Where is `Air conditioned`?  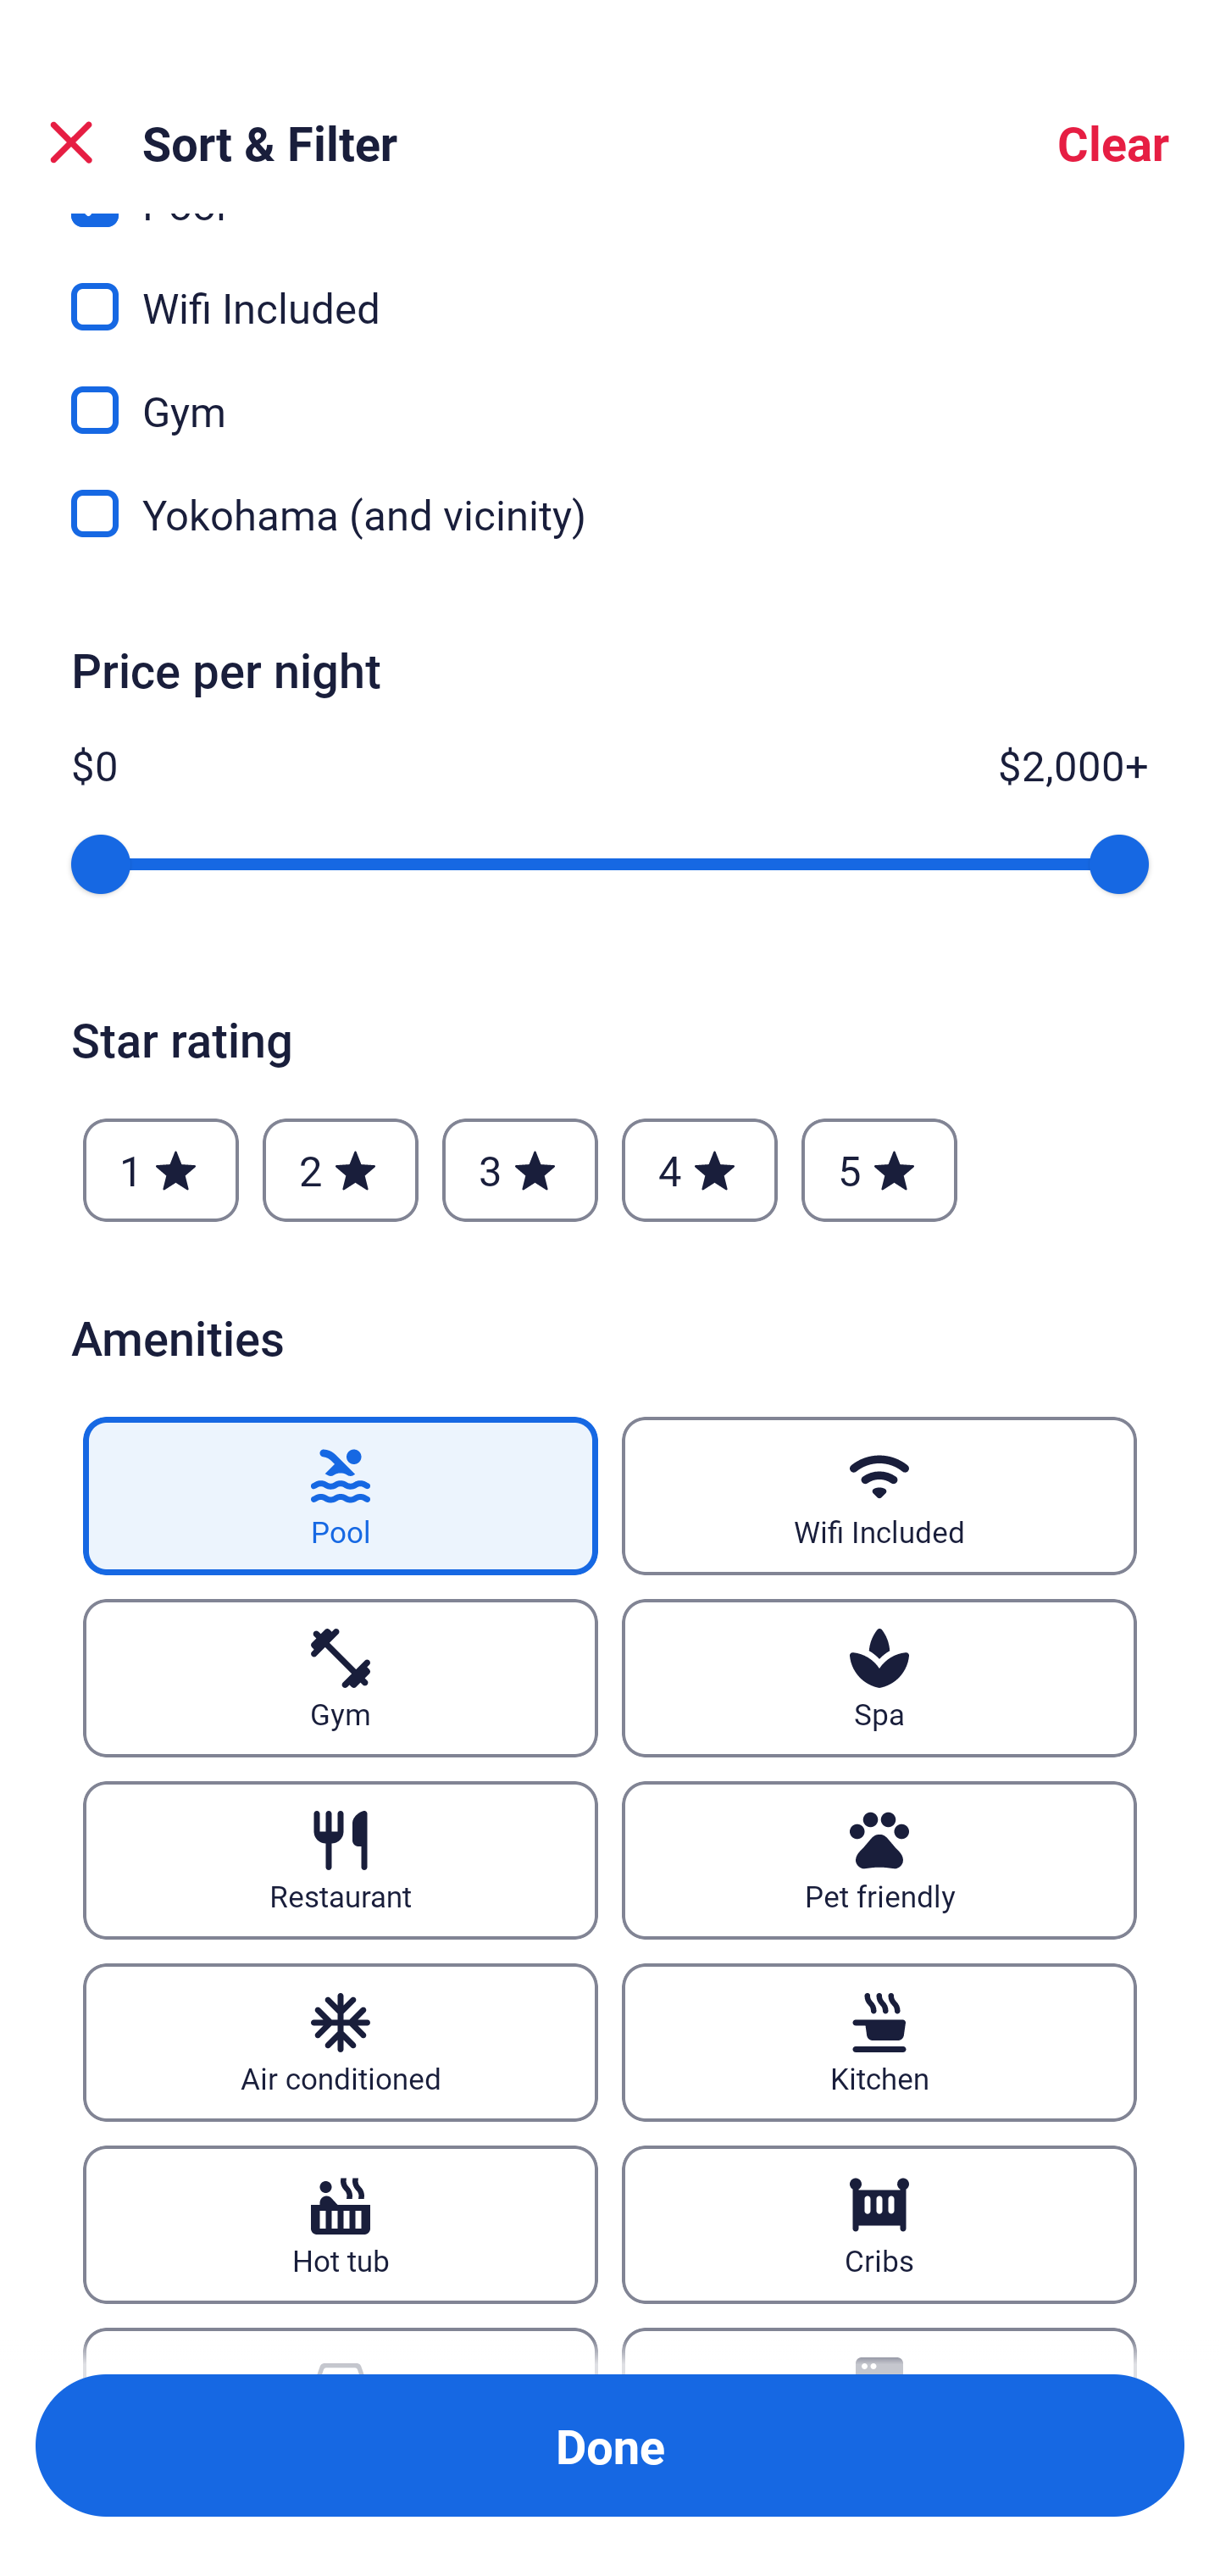
Air conditioned is located at coordinates (340, 2042).